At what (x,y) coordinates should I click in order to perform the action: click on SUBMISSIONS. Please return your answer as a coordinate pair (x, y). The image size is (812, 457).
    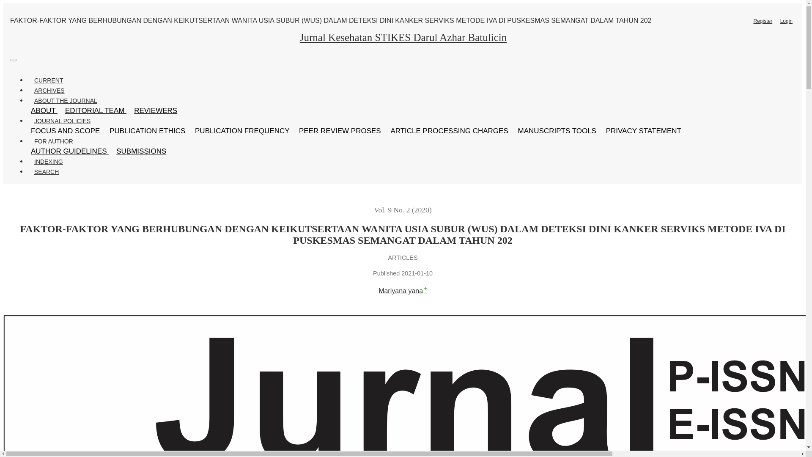
    Looking at the image, I should click on (141, 151).